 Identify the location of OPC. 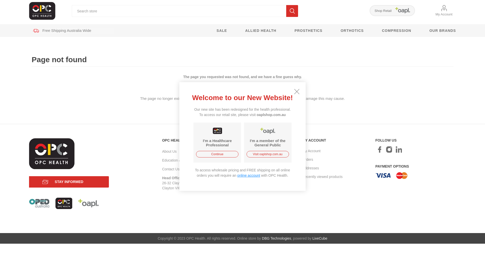
(64, 203).